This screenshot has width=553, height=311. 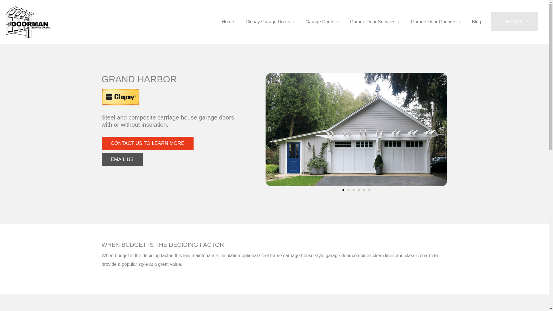 I want to click on Clopay Garage Doors, so click(x=270, y=22).